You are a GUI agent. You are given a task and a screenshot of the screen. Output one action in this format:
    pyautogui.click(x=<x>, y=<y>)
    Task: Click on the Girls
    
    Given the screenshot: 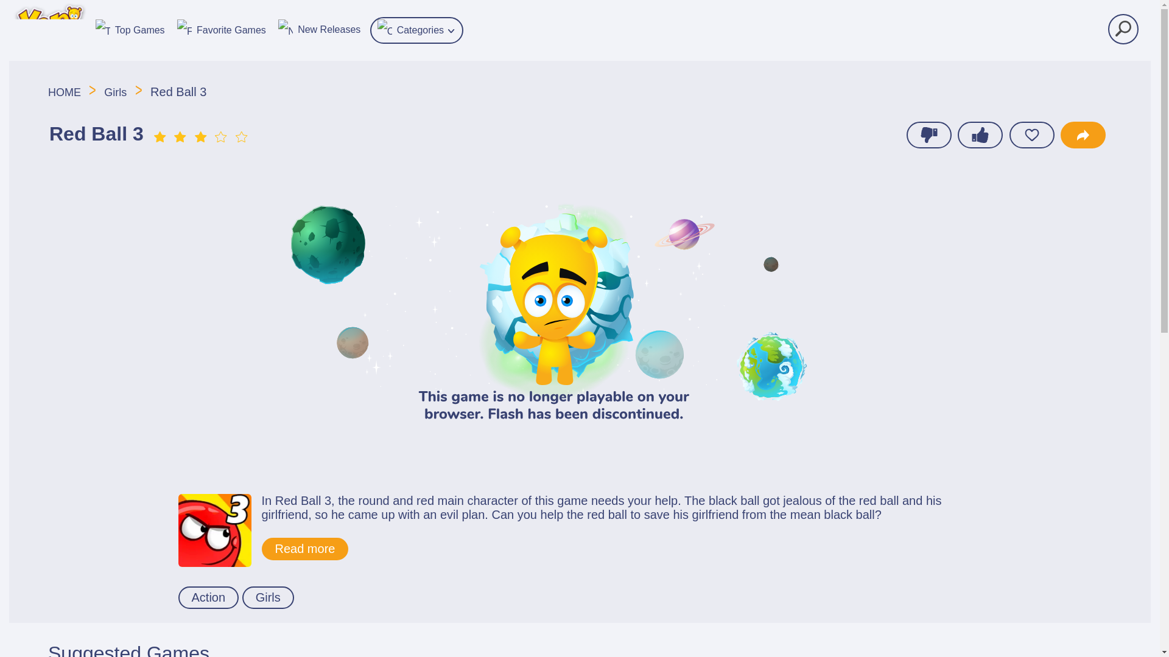 What is the action you would take?
    pyautogui.click(x=268, y=597)
    